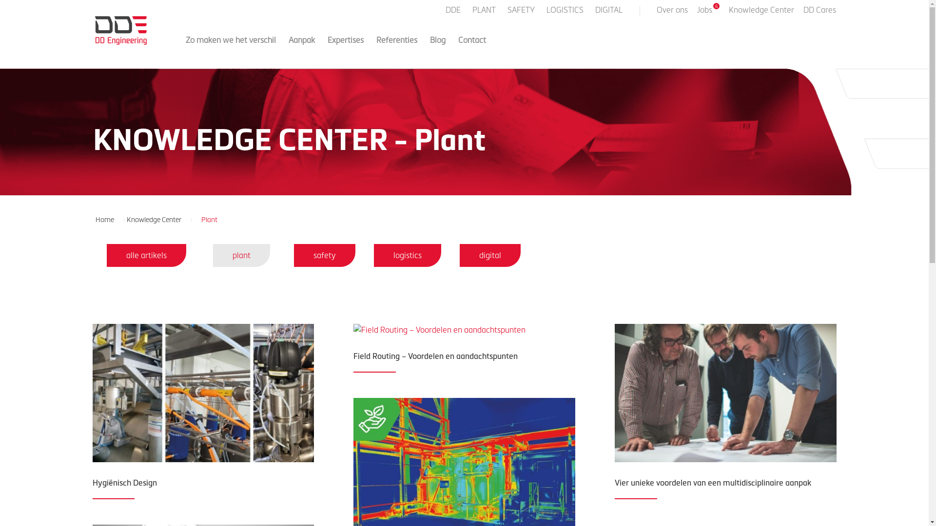 The height and width of the screenshot is (526, 936). What do you see at coordinates (761, 13) in the screenshot?
I see `Knowledge Center` at bounding box center [761, 13].